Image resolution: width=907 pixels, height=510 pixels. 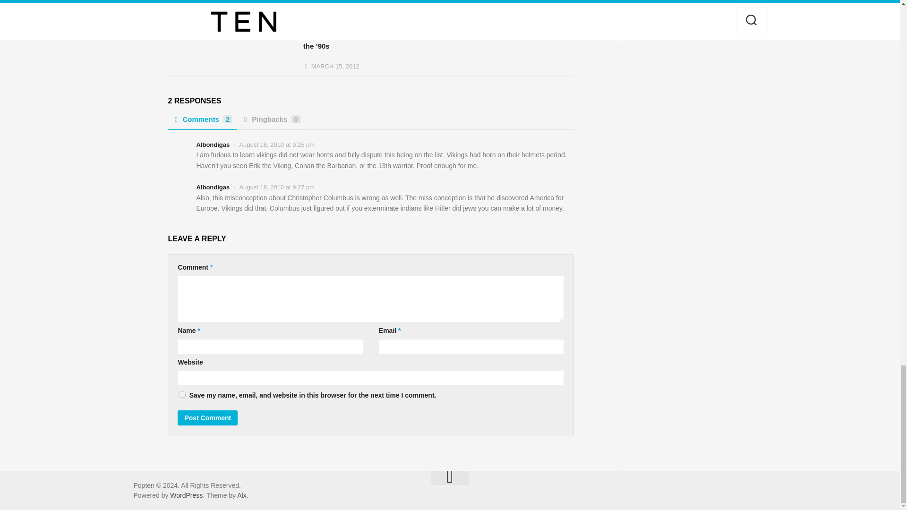 I want to click on August 18, 2010 at 9:27 pm, so click(x=277, y=187).